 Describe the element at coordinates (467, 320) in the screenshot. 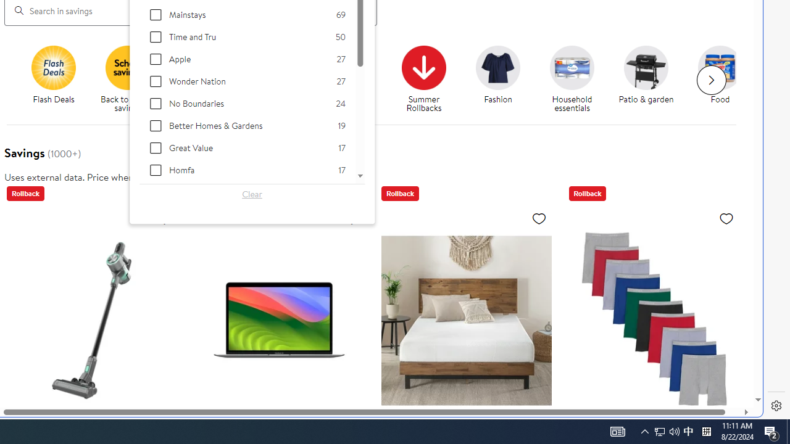

I see `Zinus Spa Sensations Serenity 8" Memory Foam Mattress, Full` at that location.